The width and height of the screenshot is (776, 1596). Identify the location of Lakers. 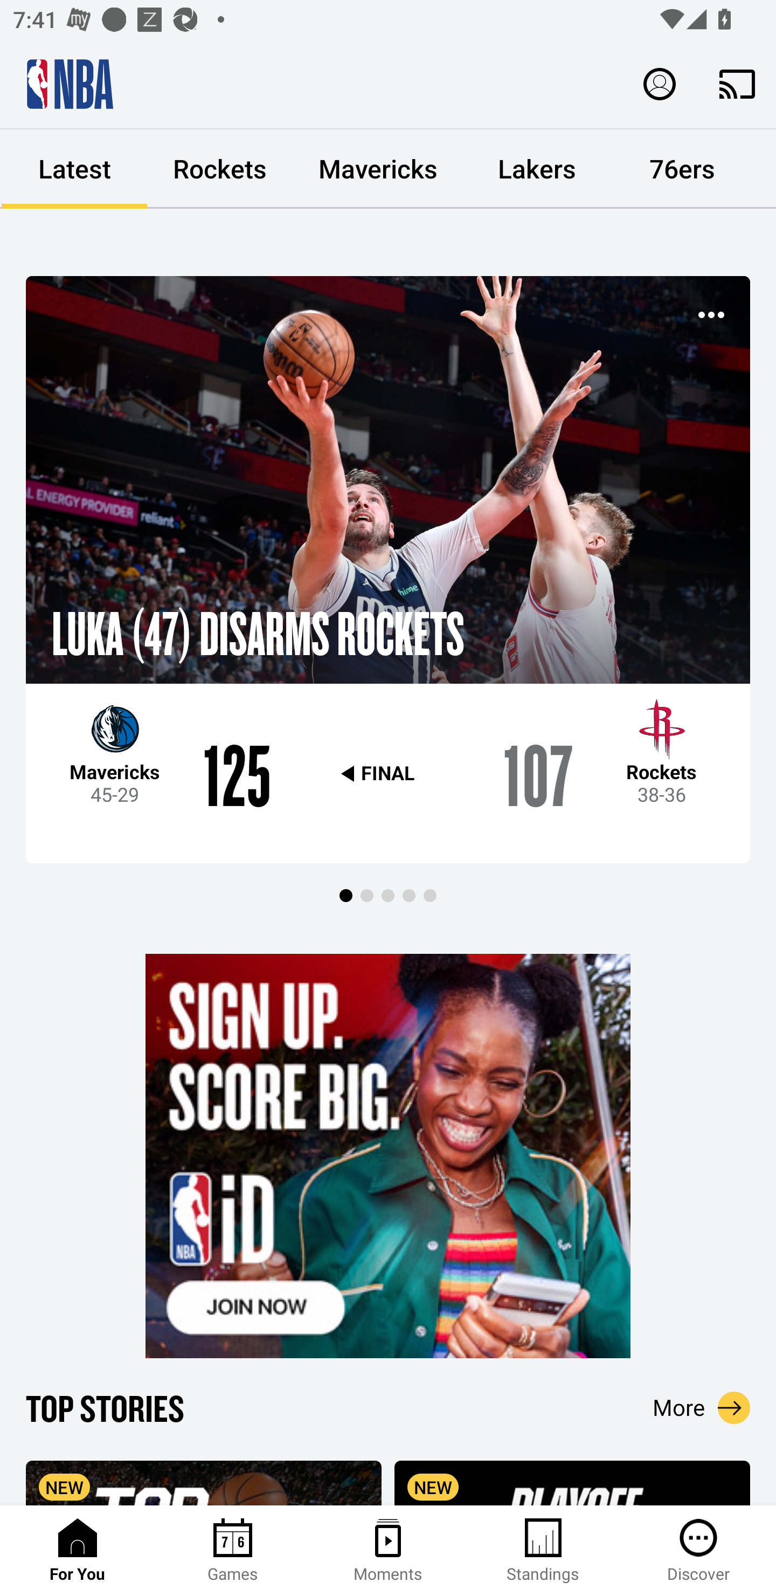
(537, 169).